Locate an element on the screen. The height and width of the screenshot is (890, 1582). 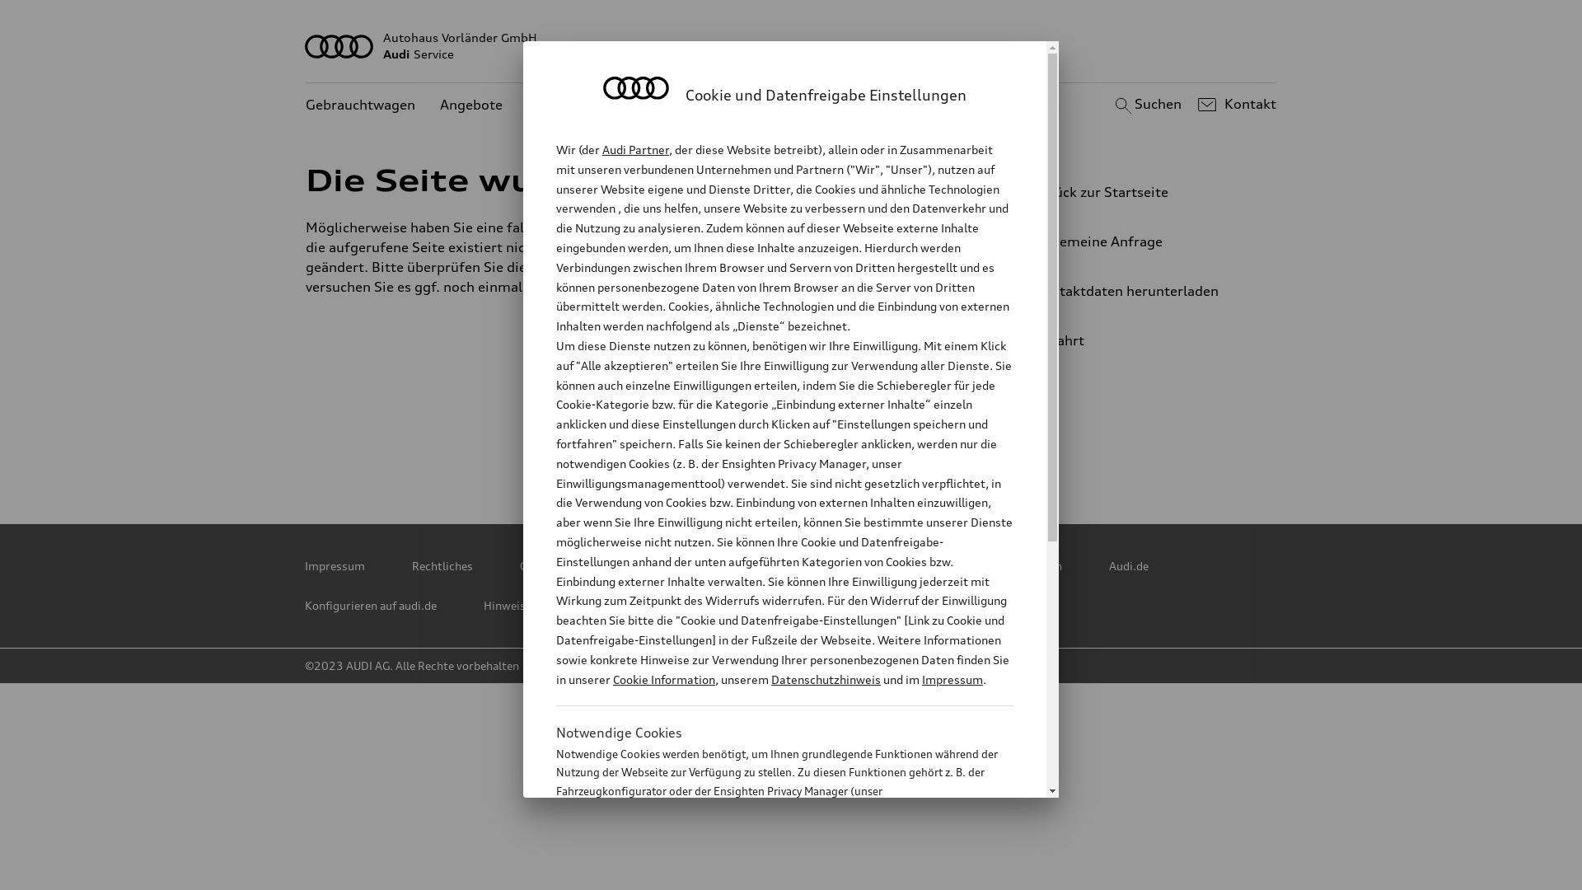
Suchen is located at coordinates (1145, 105).